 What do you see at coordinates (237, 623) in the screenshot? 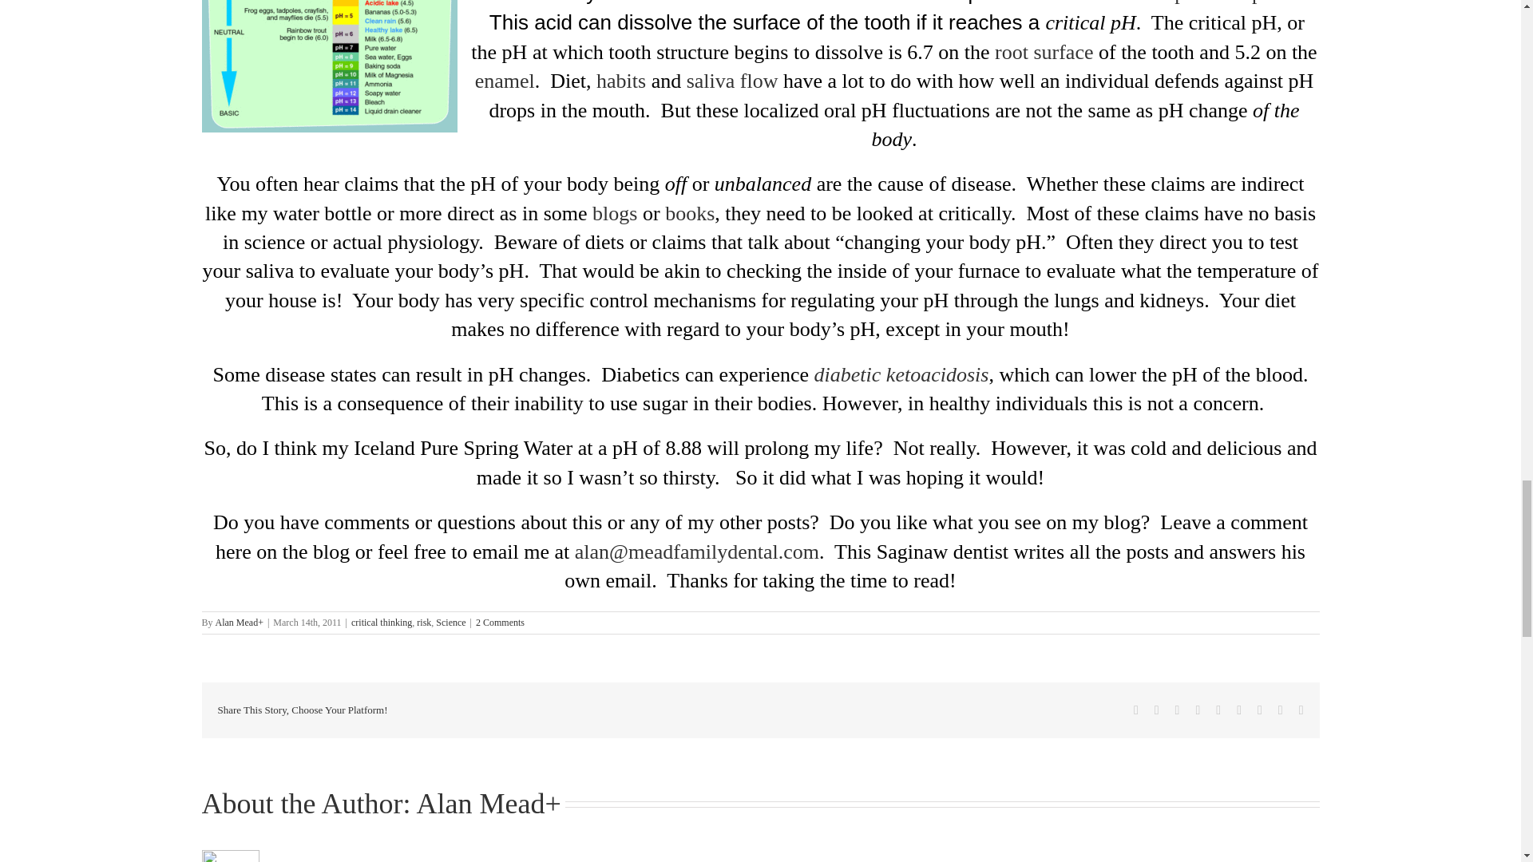
I see `Alan Mead` at bounding box center [237, 623].